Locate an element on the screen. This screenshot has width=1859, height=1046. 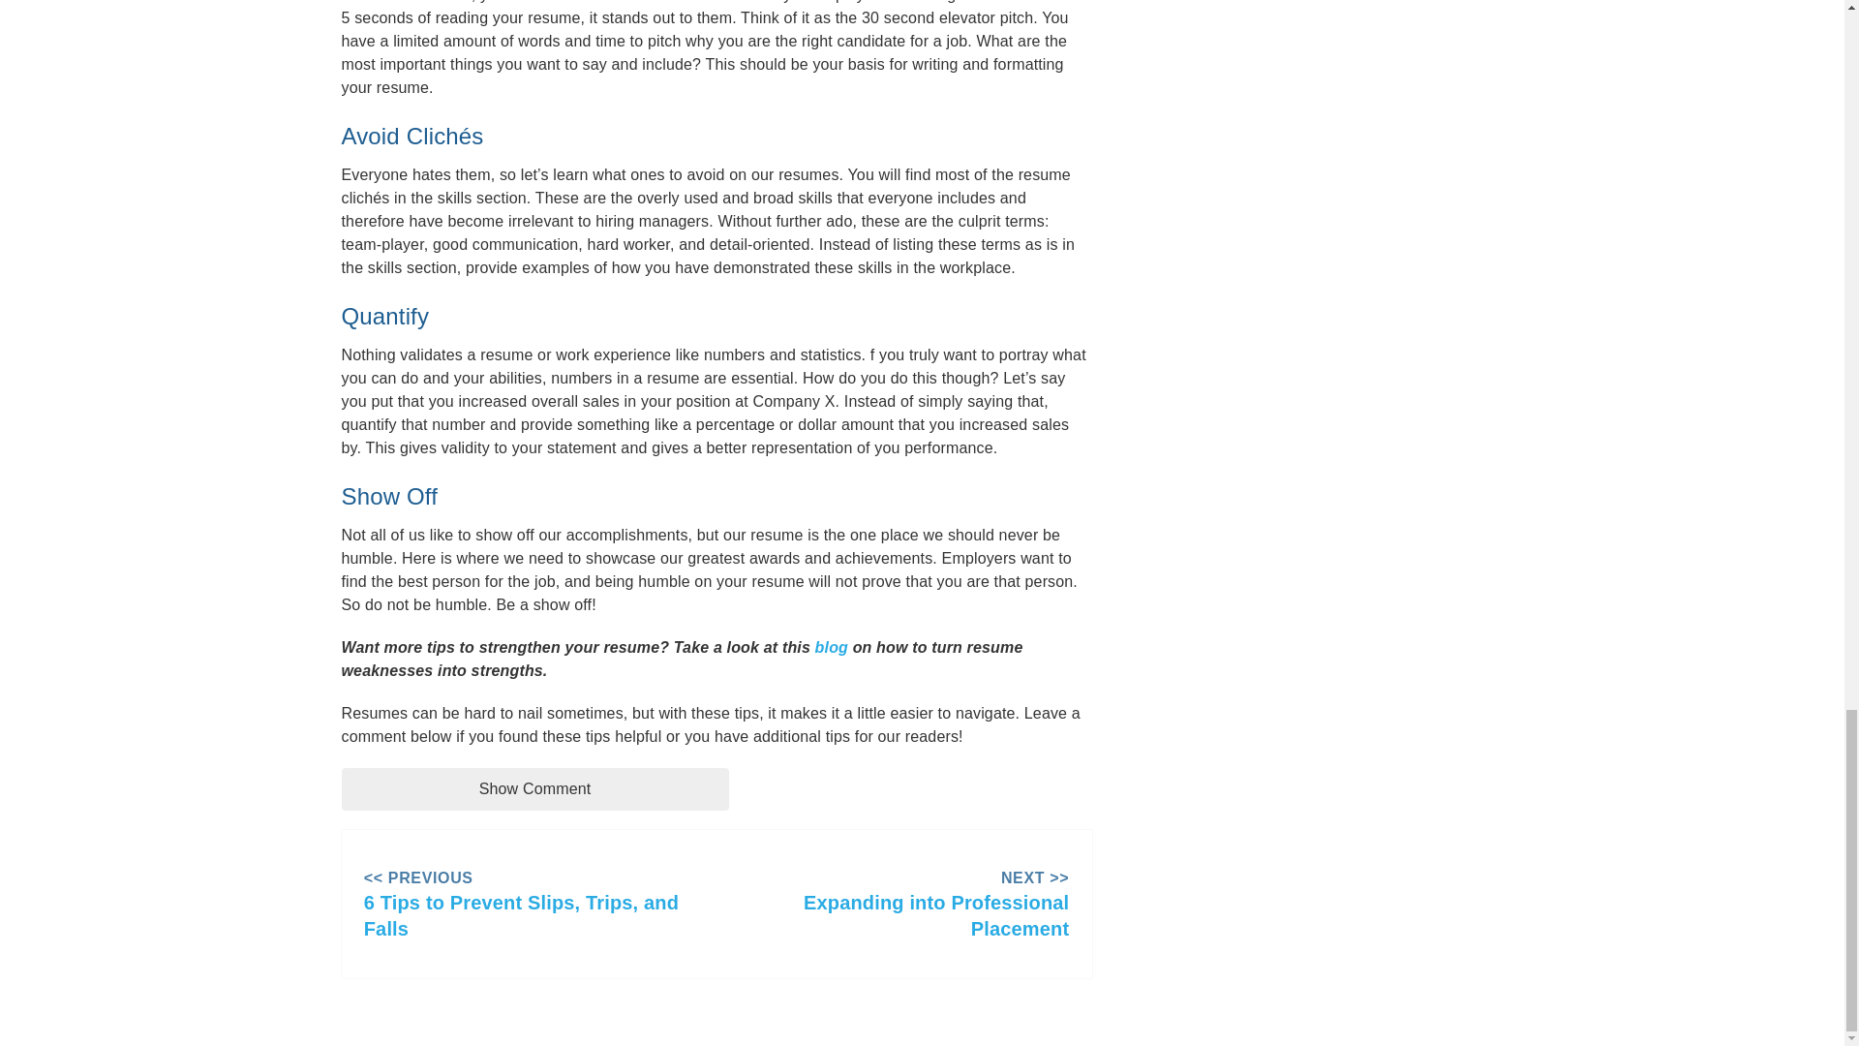
blog is located at coordinates (831, 647).